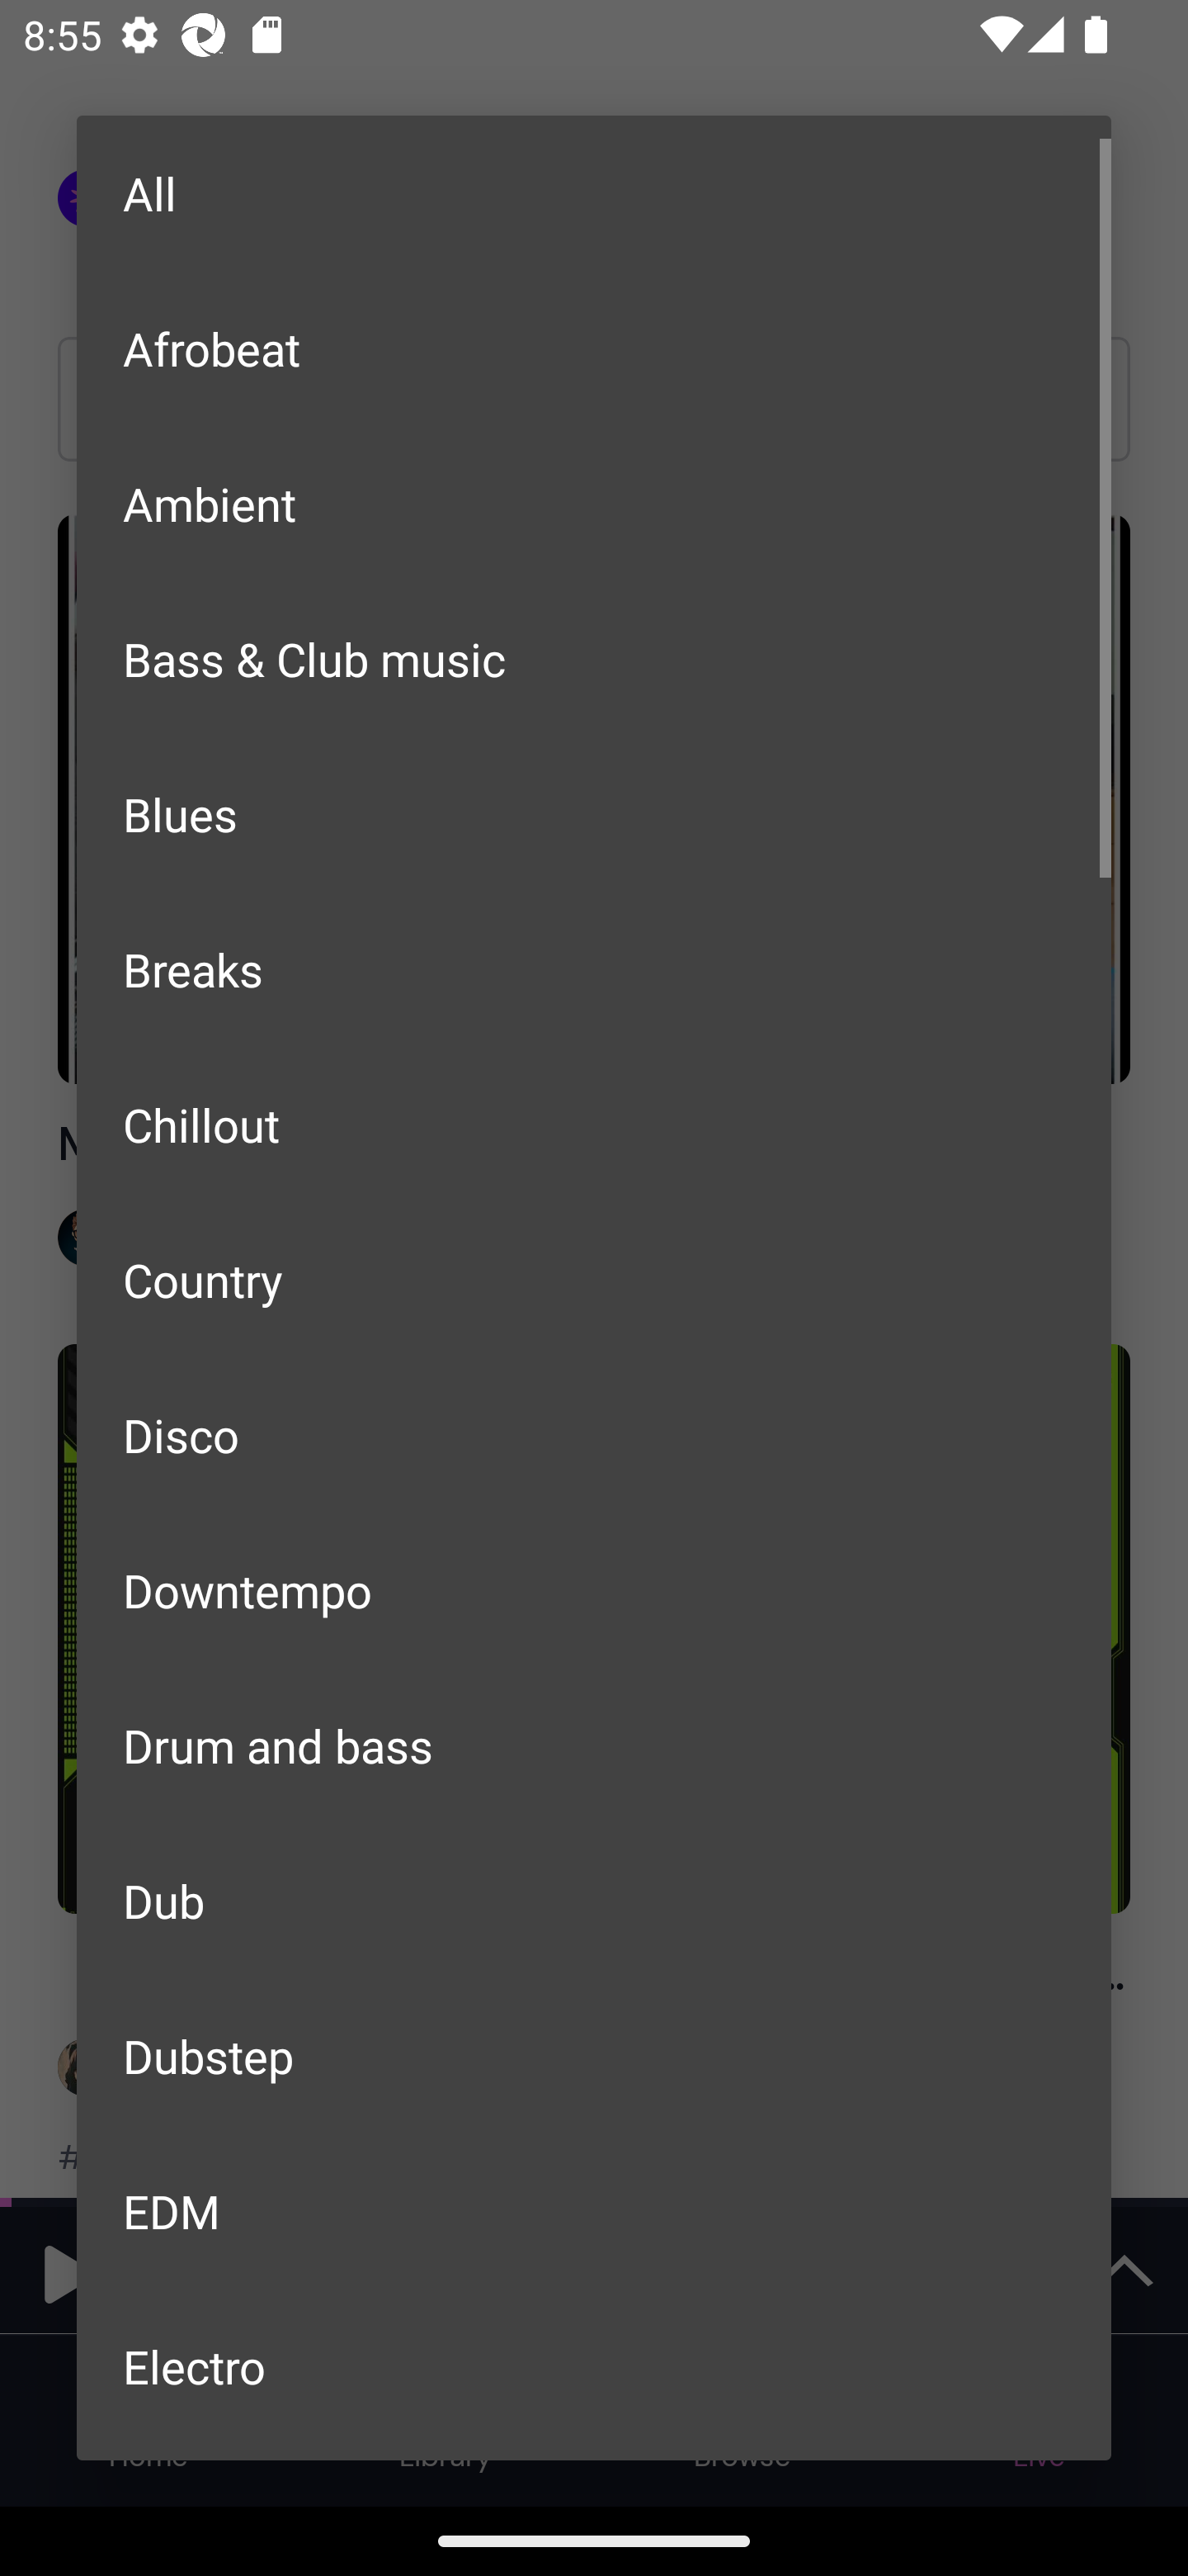 This screenshot has width=1188, height=2576. Describe the element at coordinates (594, 193) in the screenshot. I see `All` at that location.